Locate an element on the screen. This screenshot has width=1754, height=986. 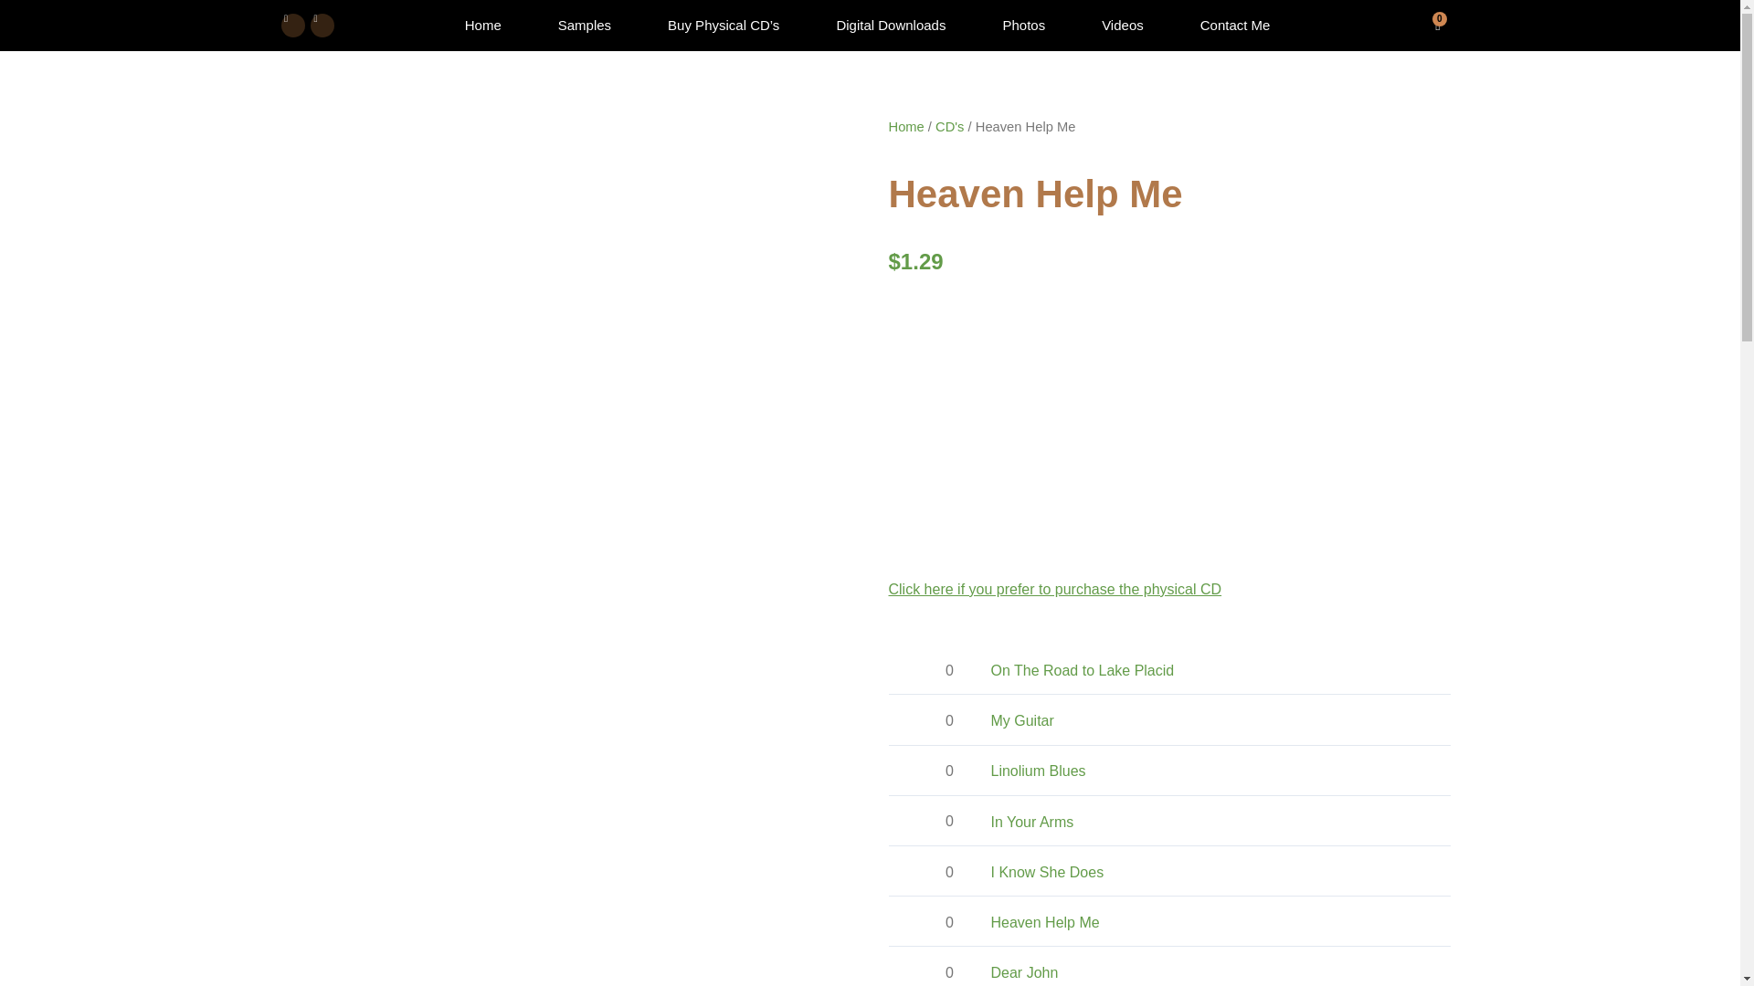
Videos is located at coordinates (1122, 26).